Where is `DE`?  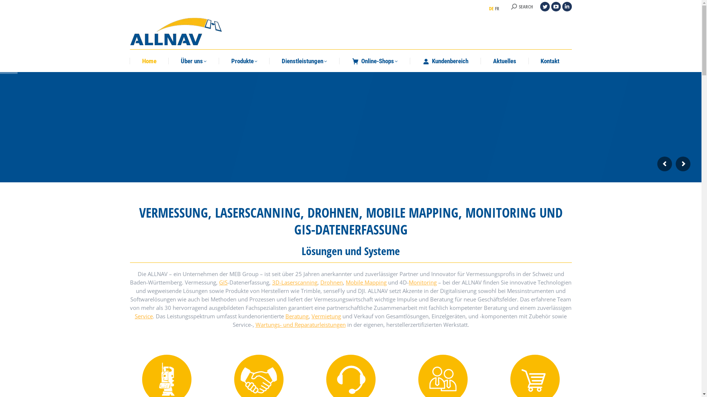
DE is located at coordinates (491, 8).